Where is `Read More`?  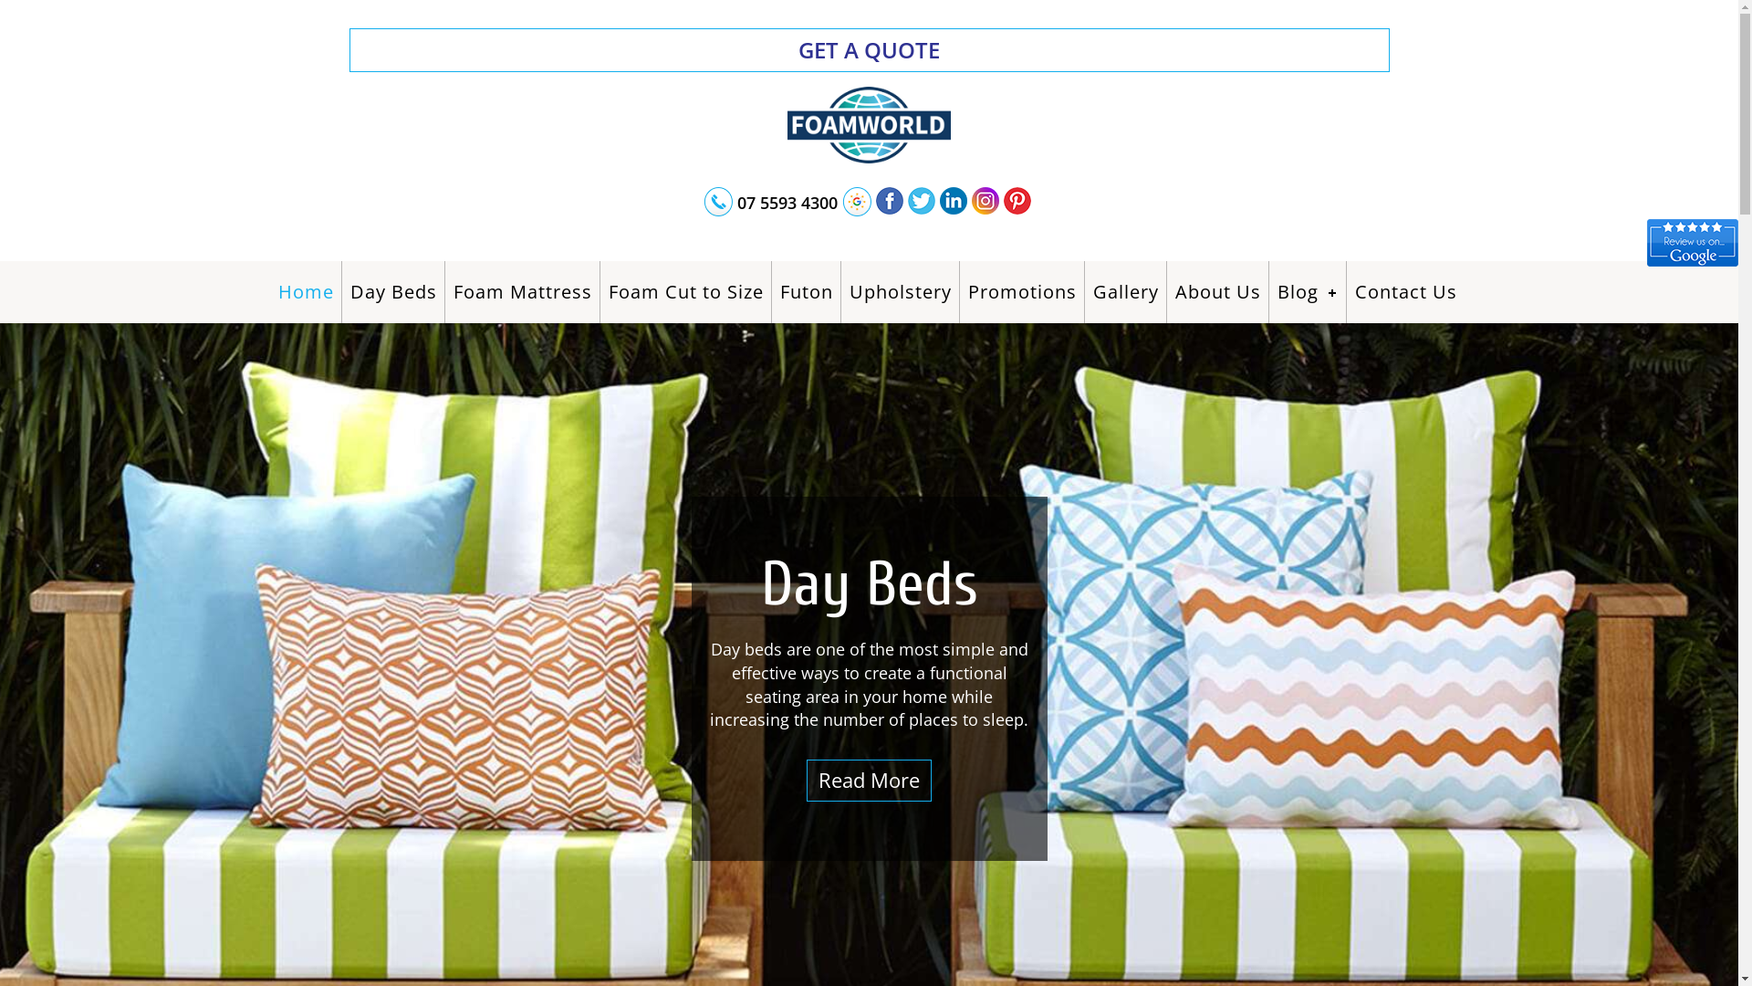
Read More is located at coordinates (869, 780).